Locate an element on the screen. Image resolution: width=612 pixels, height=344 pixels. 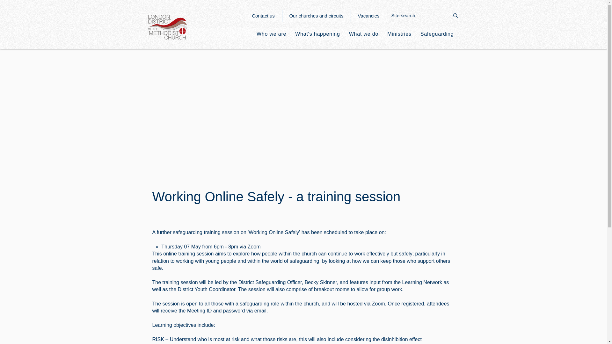
Who we are is located at coordinates (271, 34).